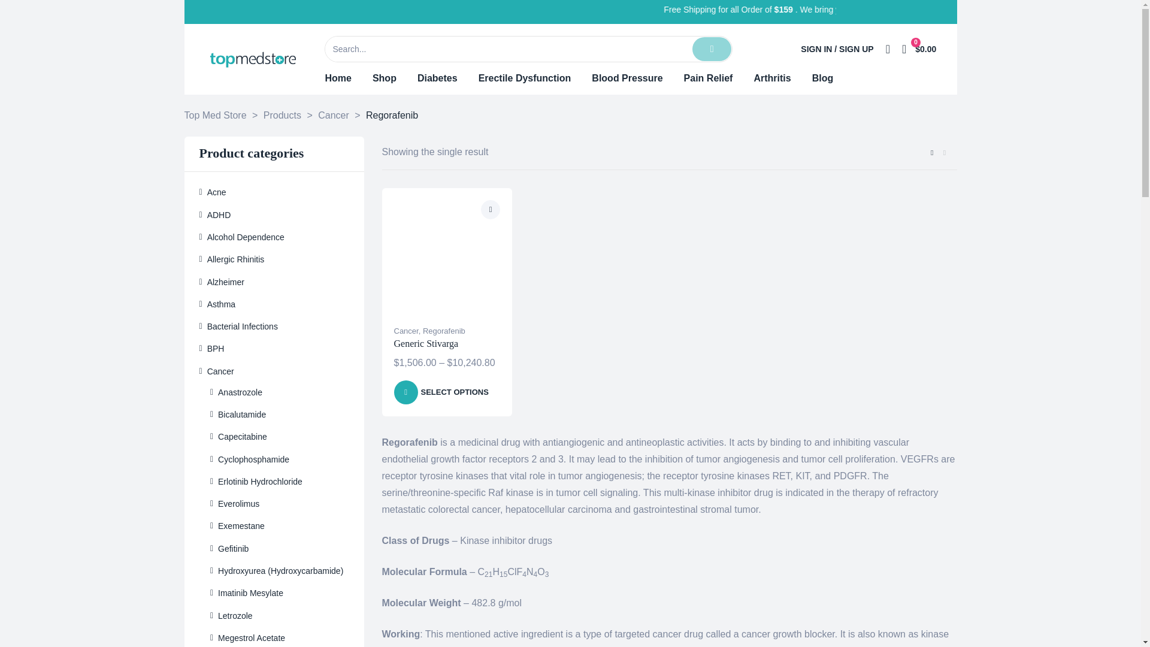 The image size is (1150, 647). What do you see at coordinates (282, 115) in the screenshot?
I see `Go to Products.` at bounding box center [282, 115].